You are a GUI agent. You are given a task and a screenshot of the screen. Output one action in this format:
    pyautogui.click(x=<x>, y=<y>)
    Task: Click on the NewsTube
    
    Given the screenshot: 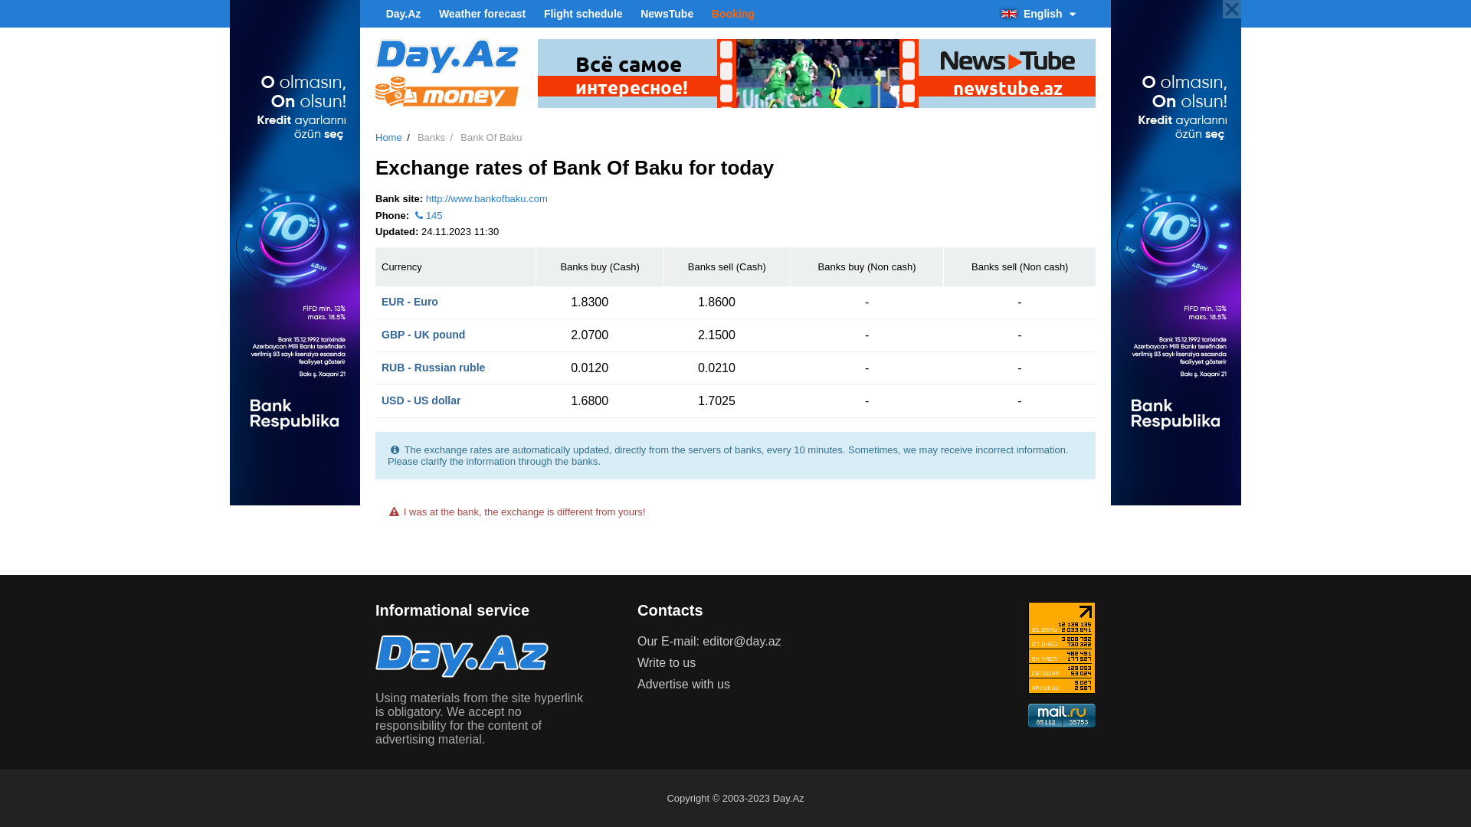 What is the action you would take?
    pyautogui.click(x=667, y=14)
    